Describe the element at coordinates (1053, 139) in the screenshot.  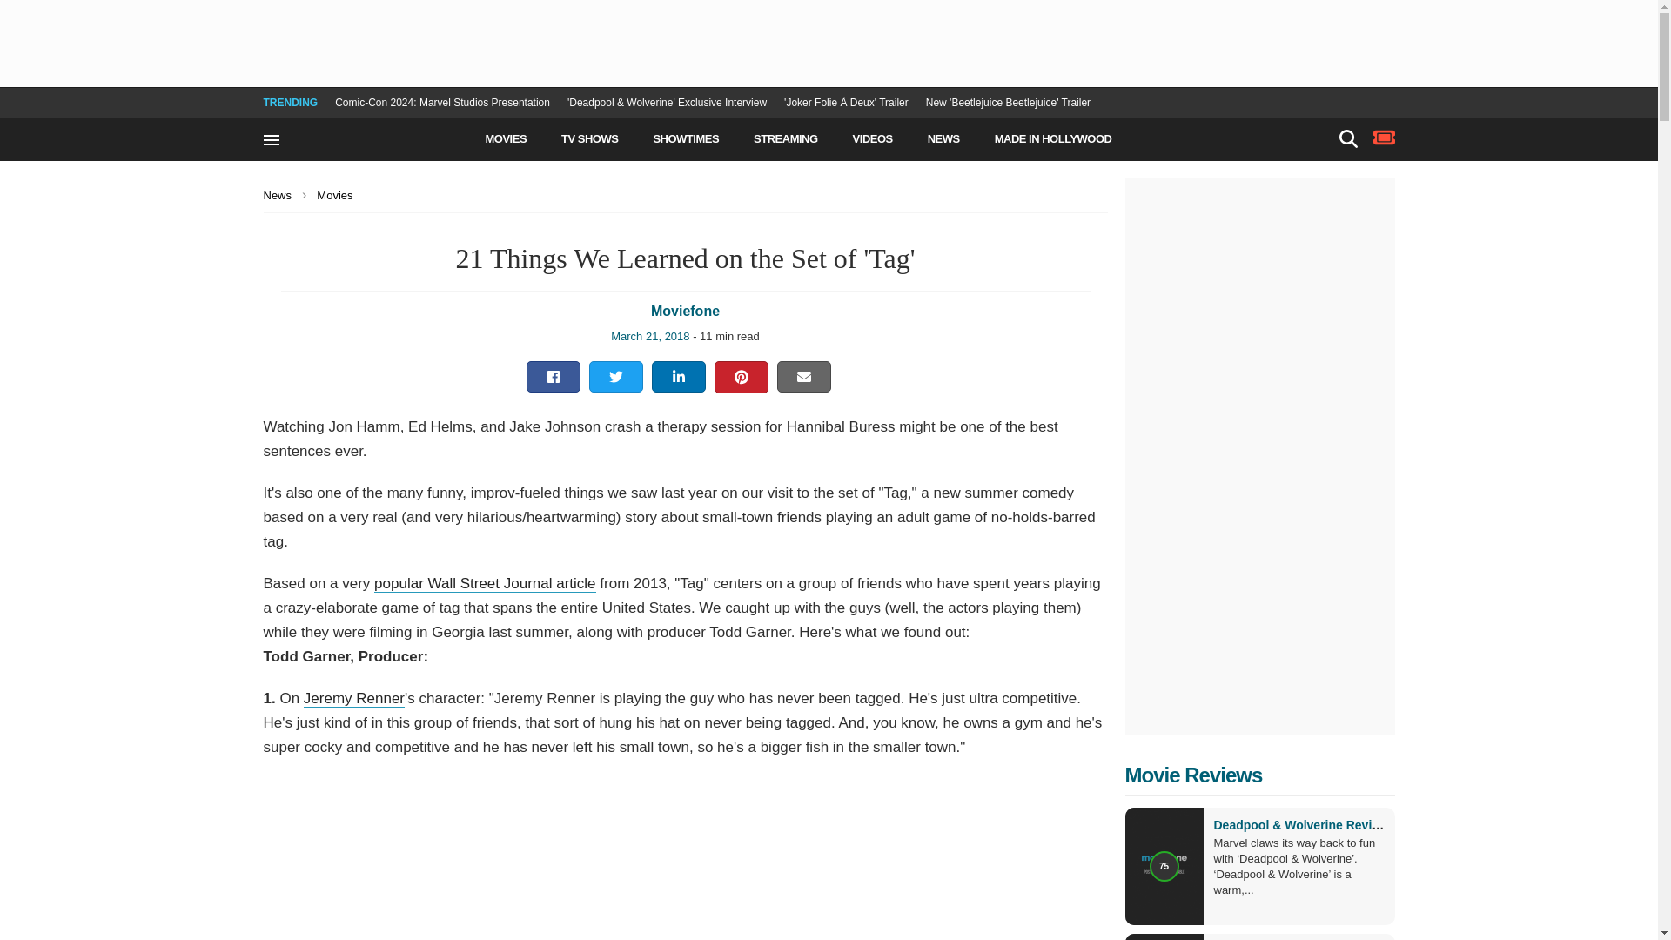
I see `MADE IN HOLLYWOOD` at that location.